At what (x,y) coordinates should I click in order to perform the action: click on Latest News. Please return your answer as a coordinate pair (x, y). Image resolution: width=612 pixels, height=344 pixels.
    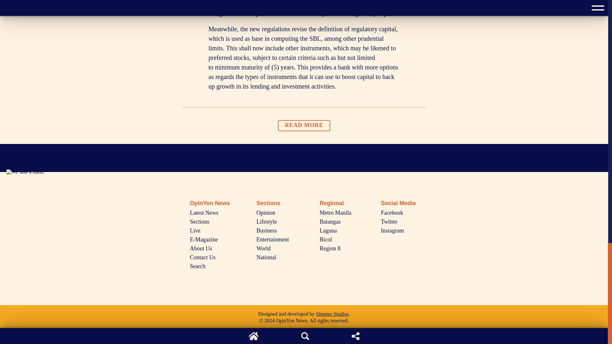
    Looking at the image, I should click on (204, 213).